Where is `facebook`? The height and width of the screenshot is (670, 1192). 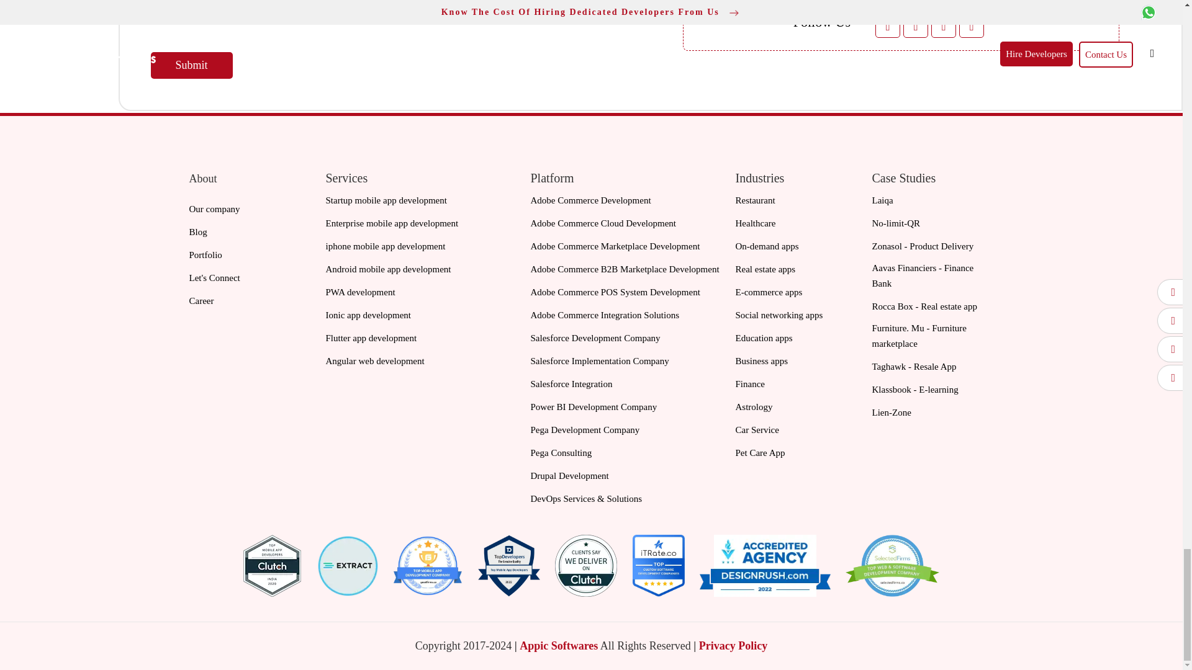 facebook is located at coordinates (887, 25).